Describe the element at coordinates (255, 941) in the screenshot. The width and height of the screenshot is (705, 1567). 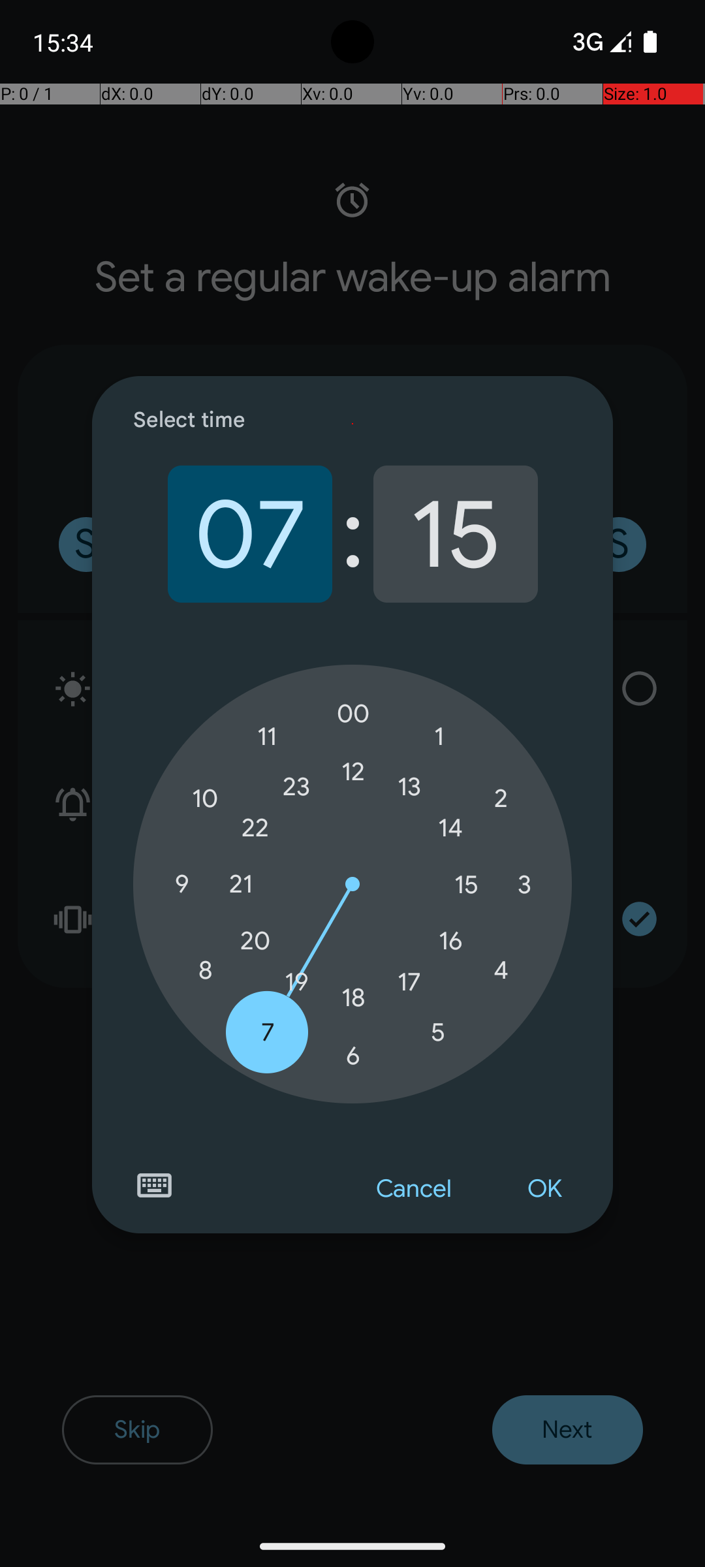
I see `20` at that location.